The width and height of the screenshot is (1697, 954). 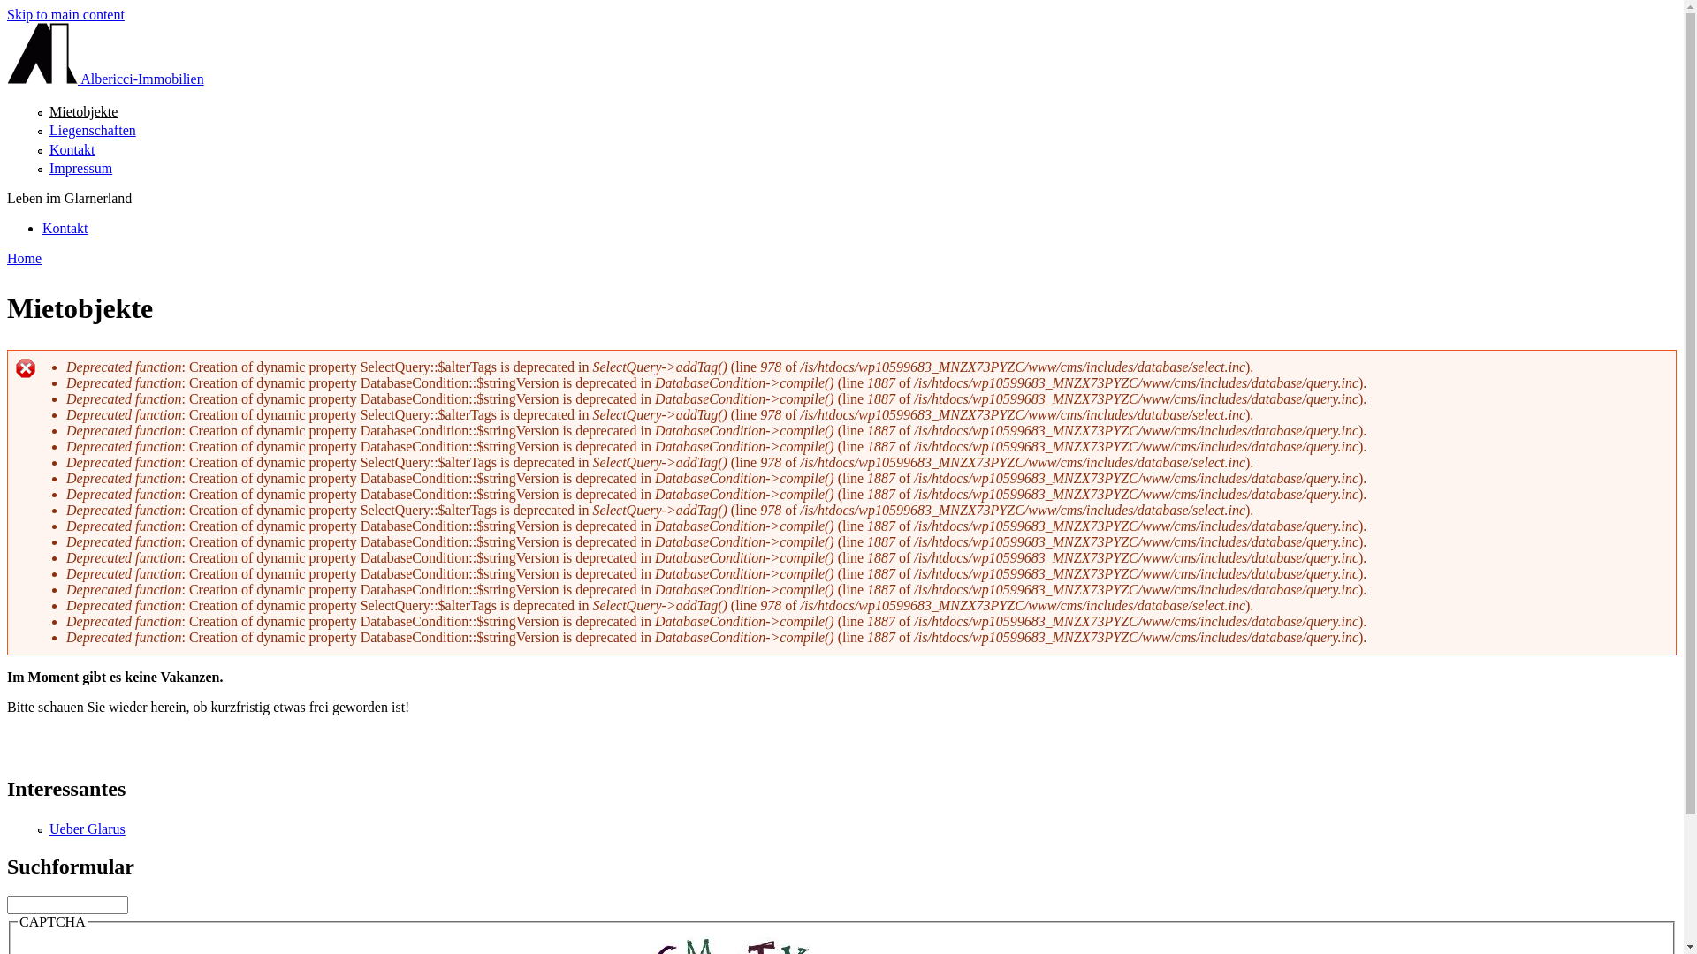 I want to click on Kontakt, so click(x=72, y=150).